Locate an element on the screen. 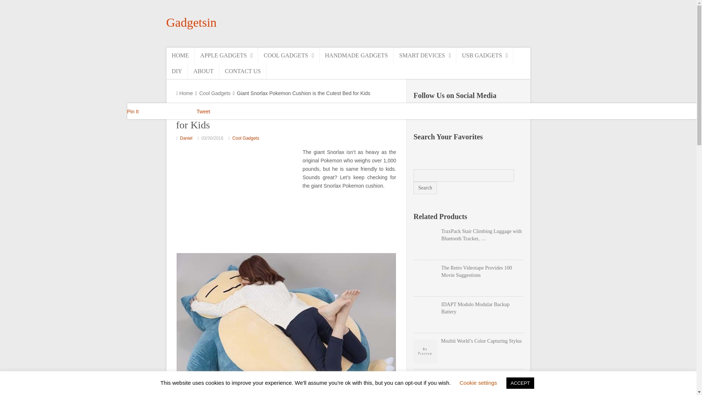 This screenshot has height=395, width=702. Tweet is located at coordinates (203, 112).